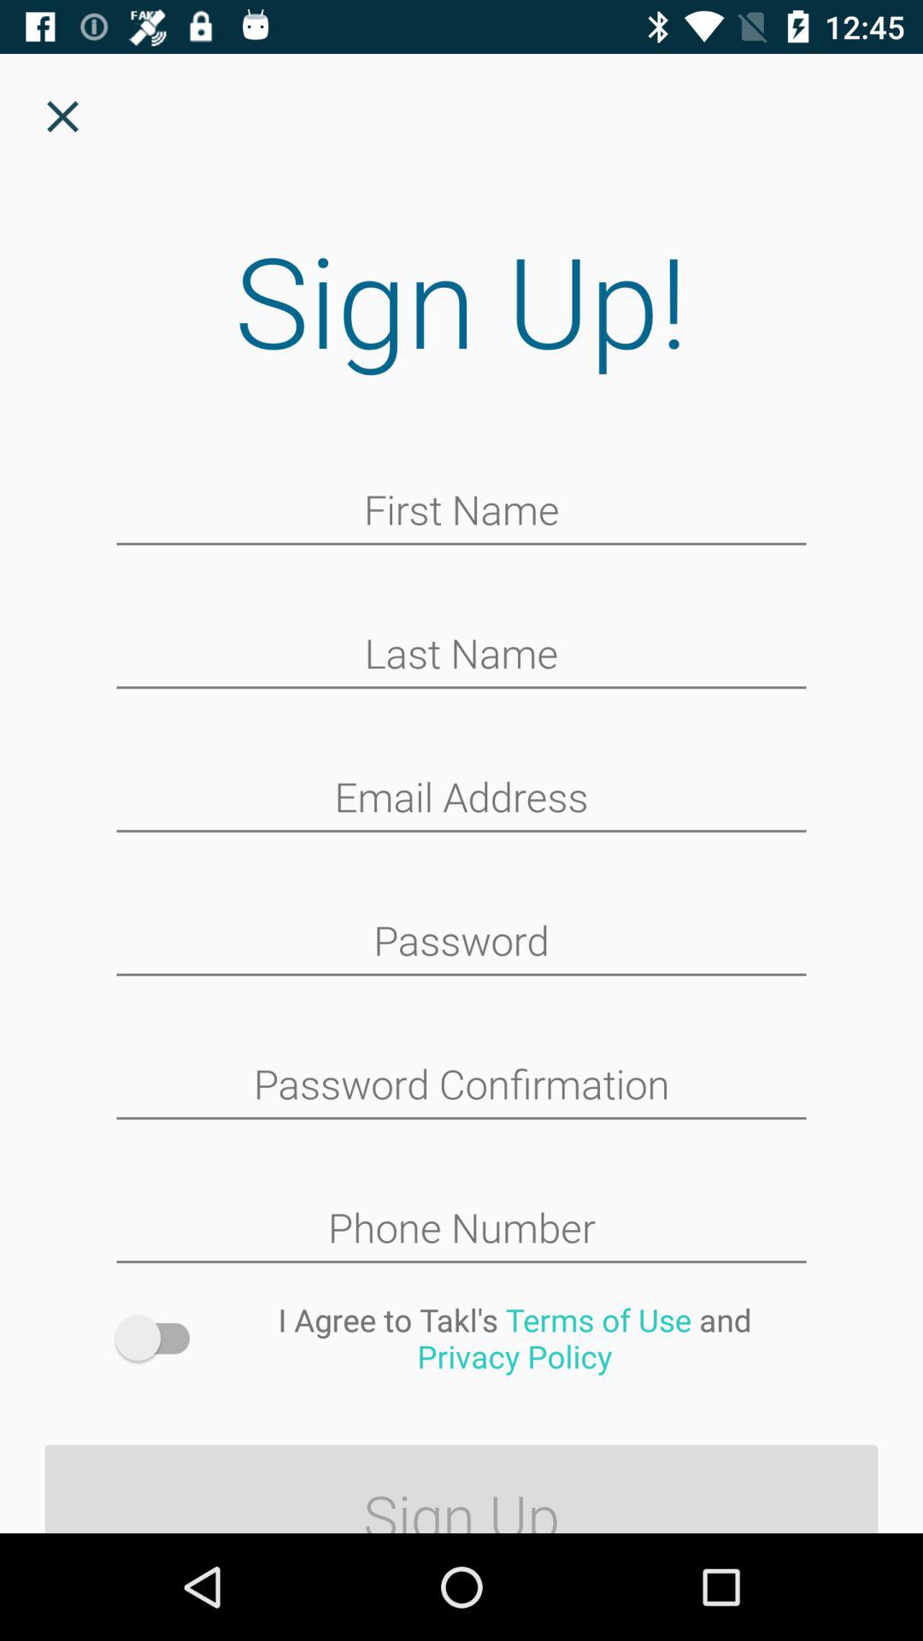 The image size is (923, 1641). What do you see at coordinates (161, 1338) in the screenshot?
I see `press icon above sign up` at bounding box center [161, 1338].